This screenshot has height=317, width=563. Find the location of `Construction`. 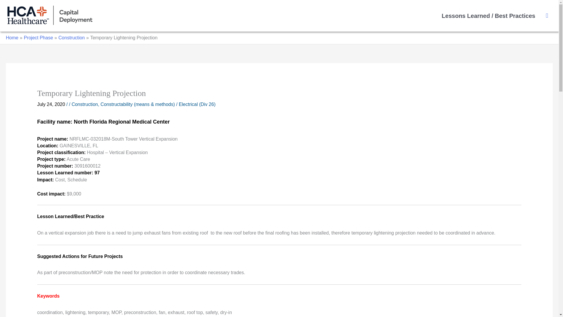

Construction is located at coordinates (72, 38).